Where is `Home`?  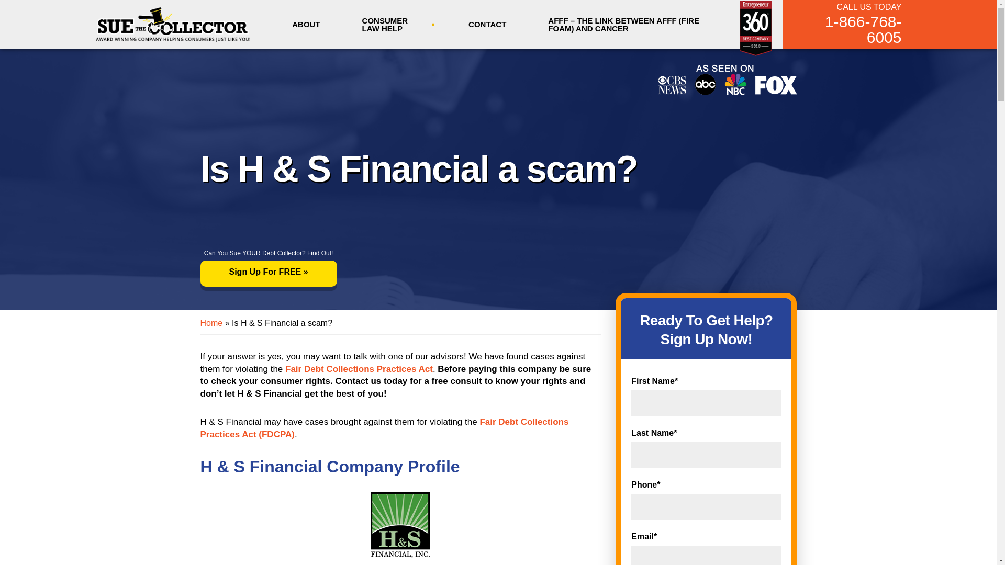
Home is located at coordinates (211, 323).